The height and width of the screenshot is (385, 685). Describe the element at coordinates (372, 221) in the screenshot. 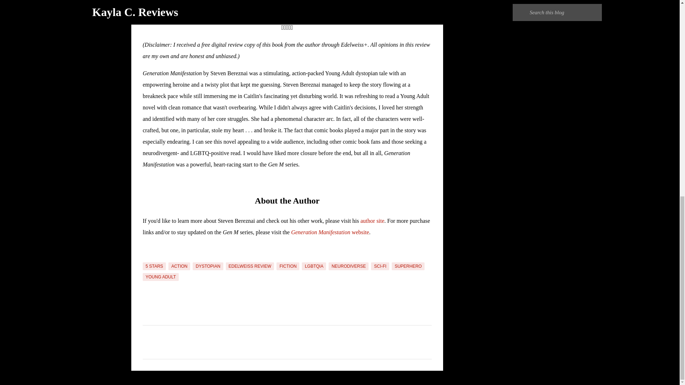

I see `author site` at that location.